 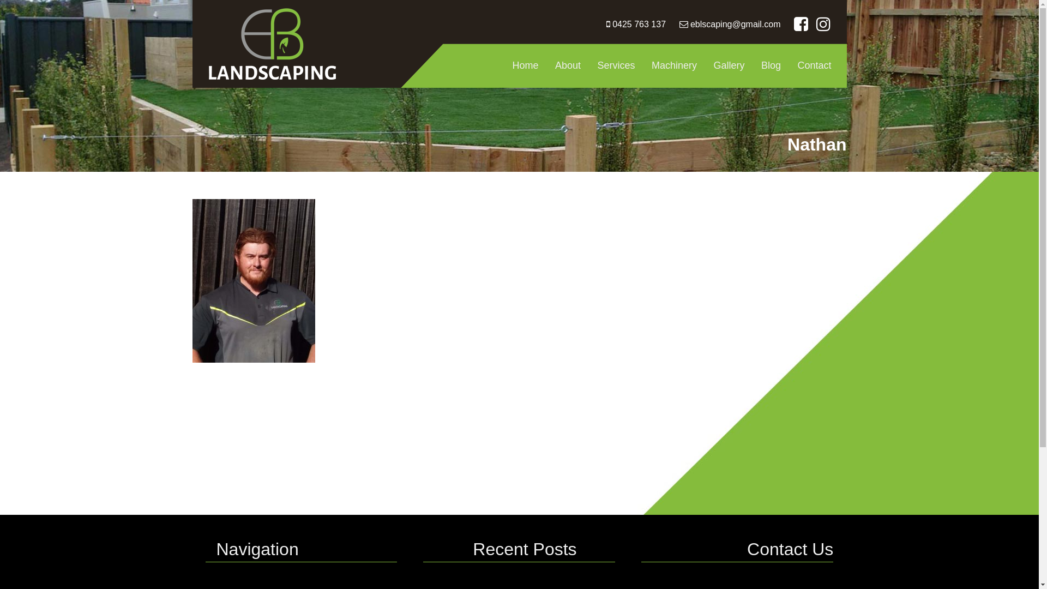 What do you see at coordinates (526, 65) in the screenshot?
I see `Home` at bounding box center [526, 65].